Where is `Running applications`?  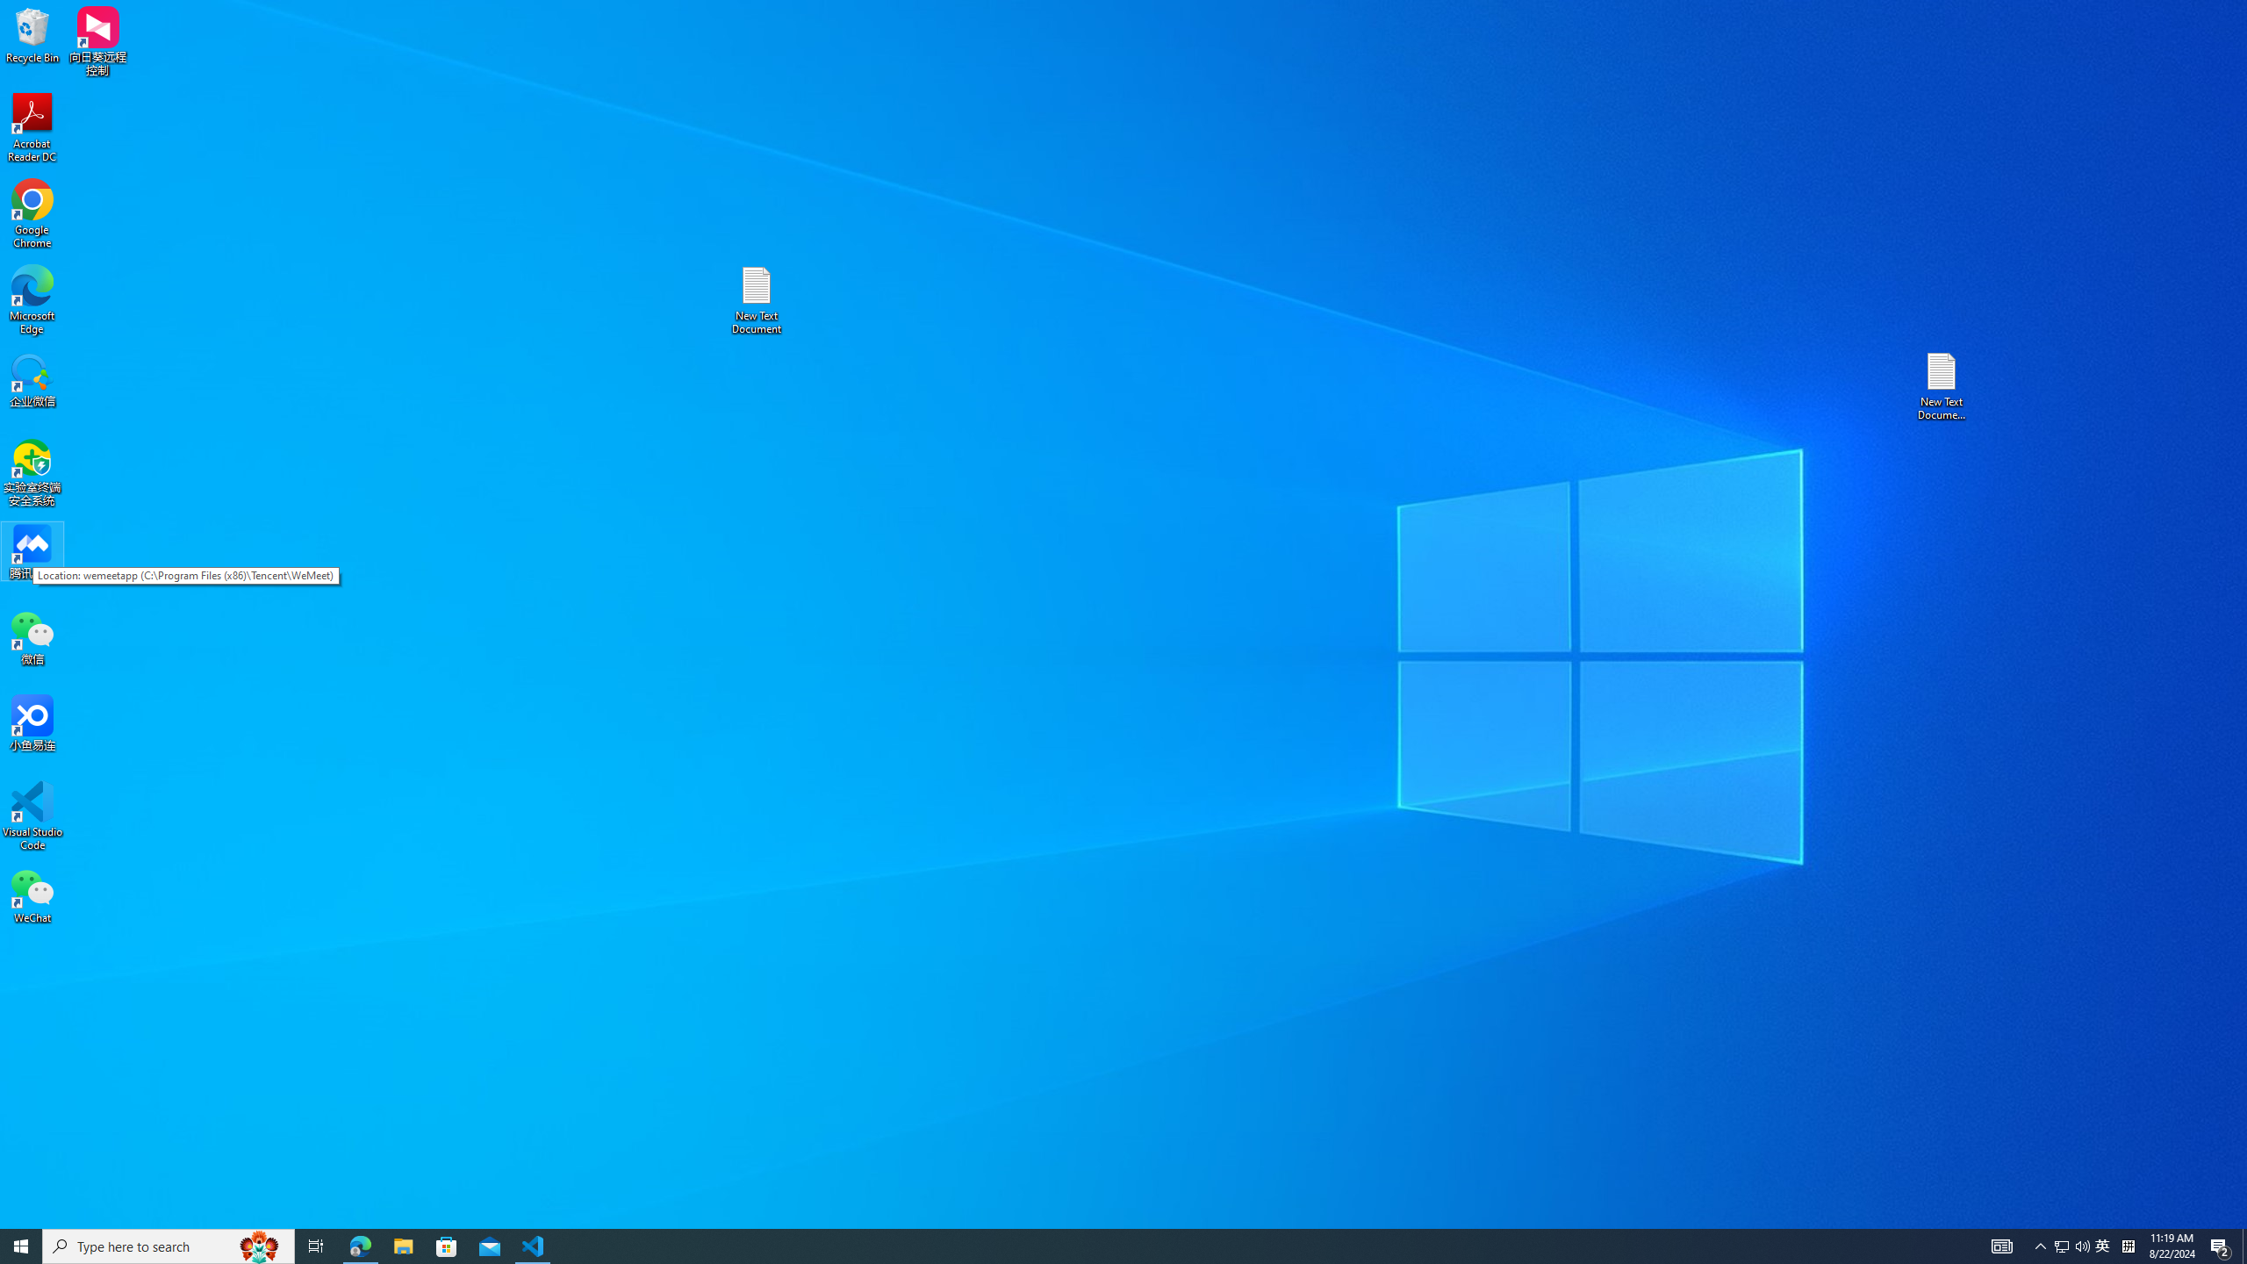
Running applications is located at coordinates (2001, 1246).